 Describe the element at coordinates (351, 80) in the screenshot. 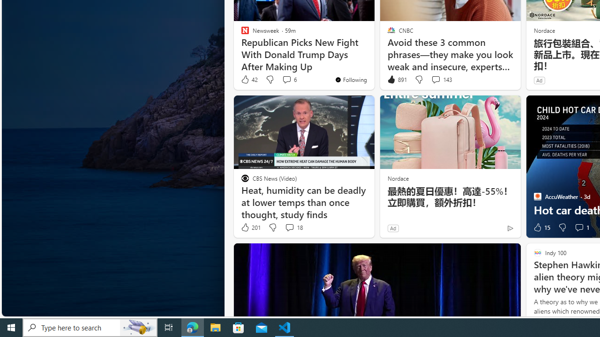

I see `You're following Newsweek` at that location.